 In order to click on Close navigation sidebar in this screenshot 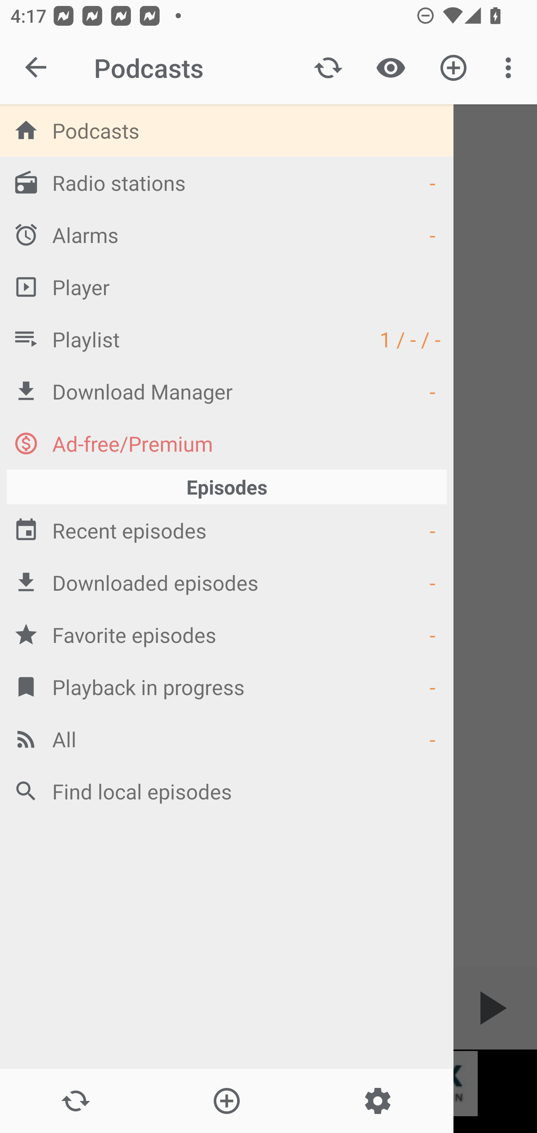, I will do `click(37, 68)`.